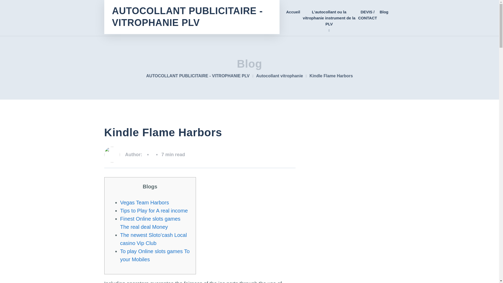 The image size is (503, 283). Describe the element at coordinates (283, 76) in the screenshot. I see `Autocollant vitrophanie` at that location.